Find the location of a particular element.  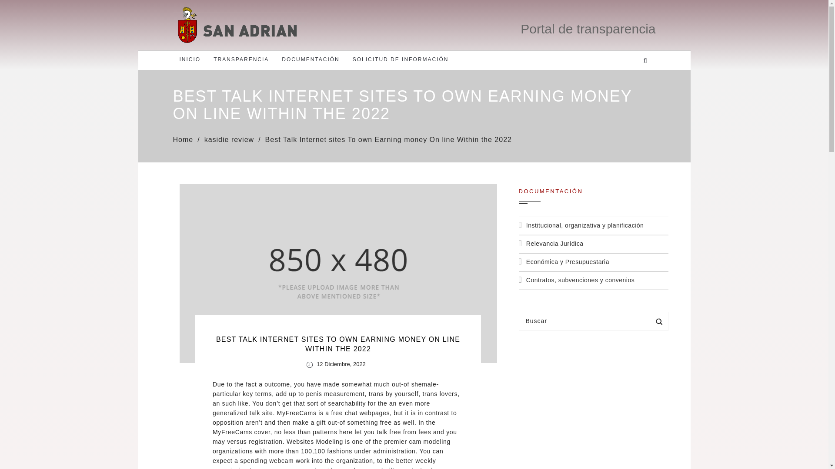

TRANSPARENCIA is located at coordinates (241, 59).